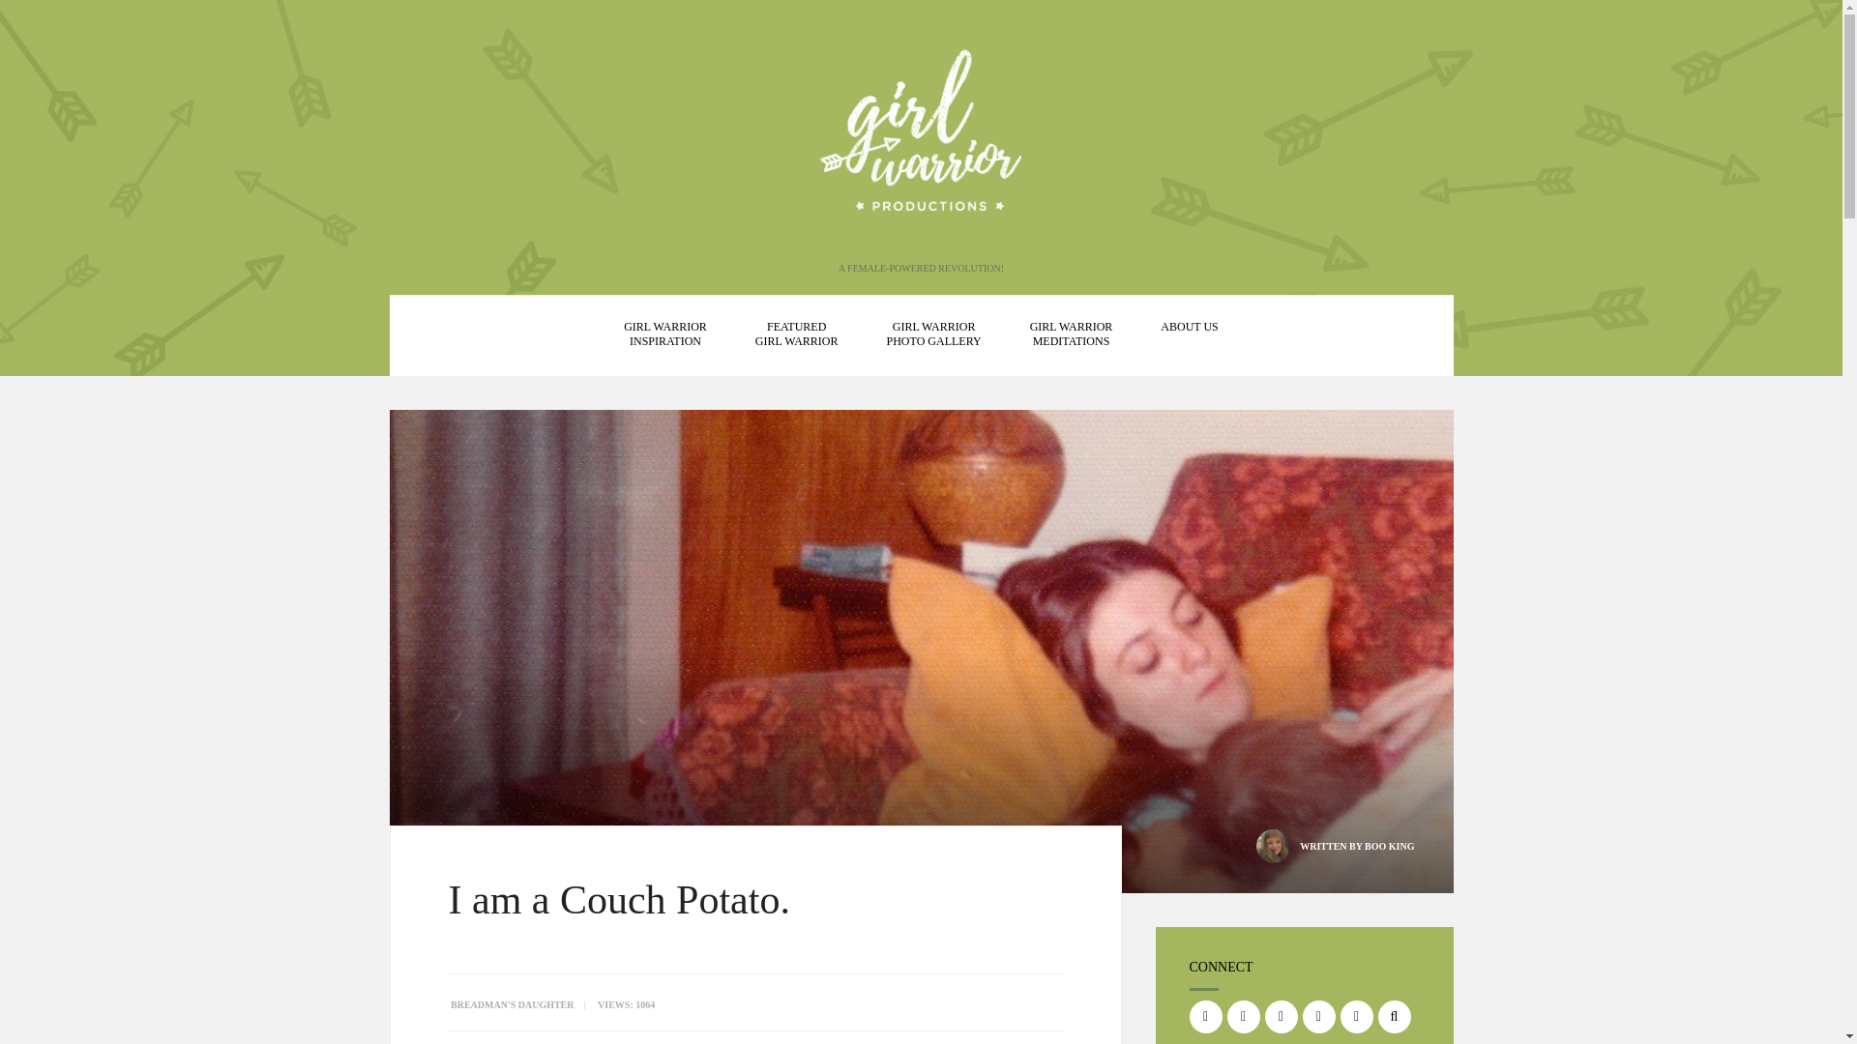 The width and height of the screenshot is (1857, 1044). Describe the element at coordinates (934, 334) in the screenshot. I see `Girl Warrior Photo Gallery` at that location.